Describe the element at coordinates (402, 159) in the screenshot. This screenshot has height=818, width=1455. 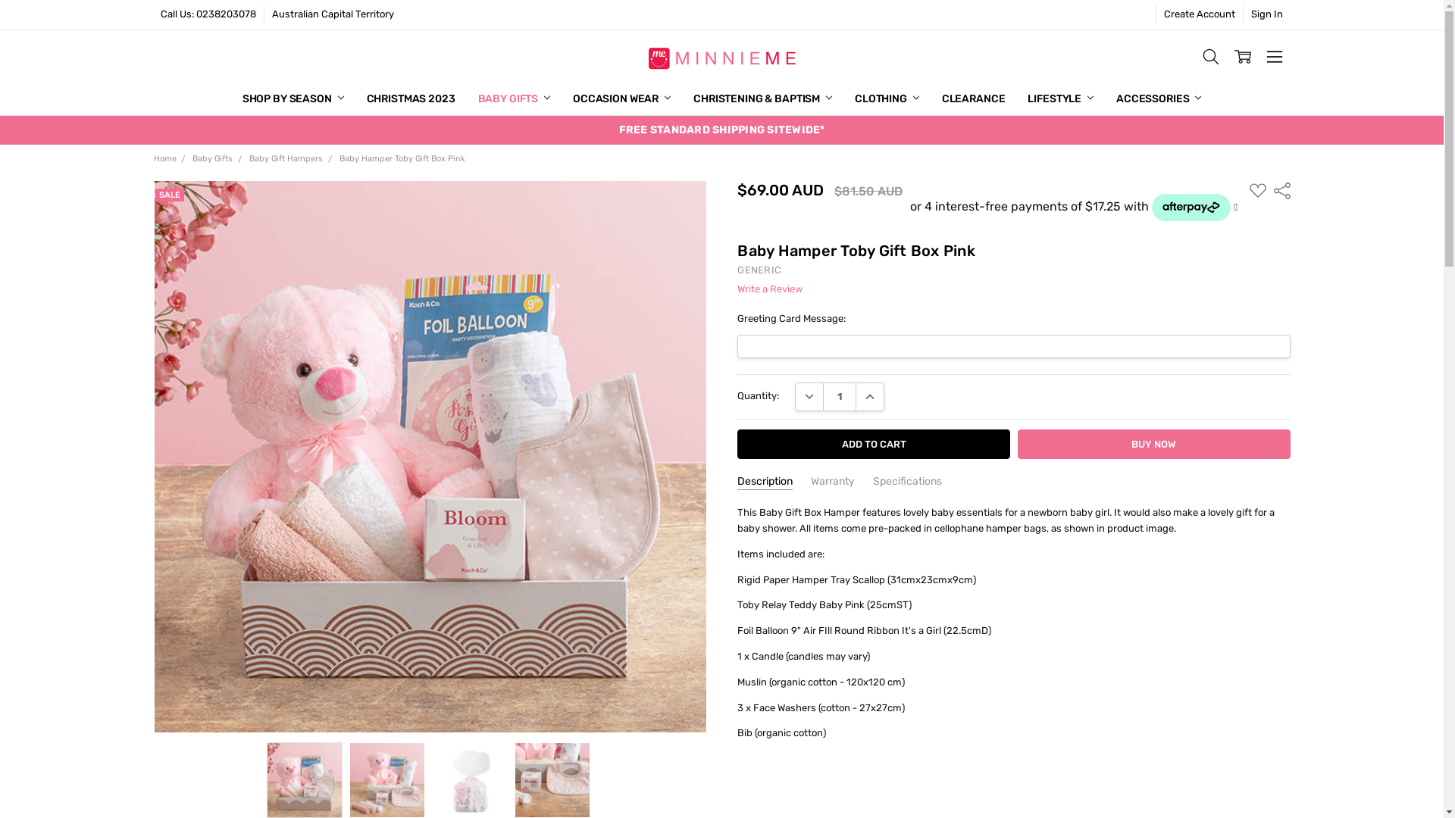
I see `Baby Hamper Toby Gift Box Pink` at that location.